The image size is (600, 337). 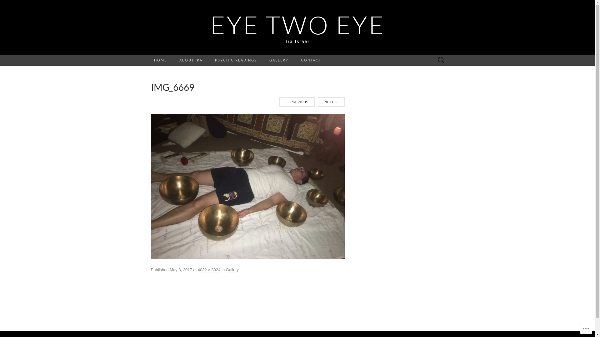 I want to click on Search, so click(x=7, y=5).